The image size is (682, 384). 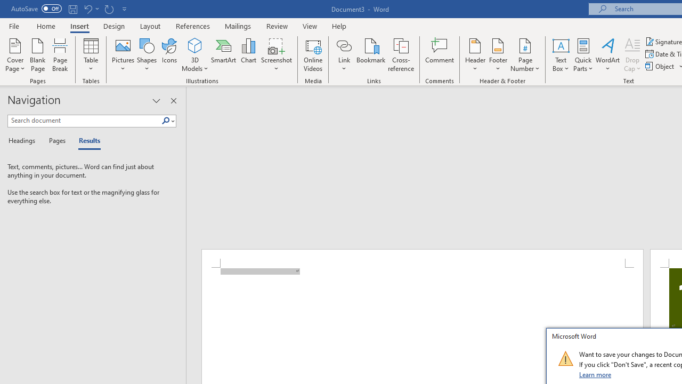 What do you see at coordinates (91, 9) in the screenshot?
I see `Undo New Page` at bounding box center [91, 9].